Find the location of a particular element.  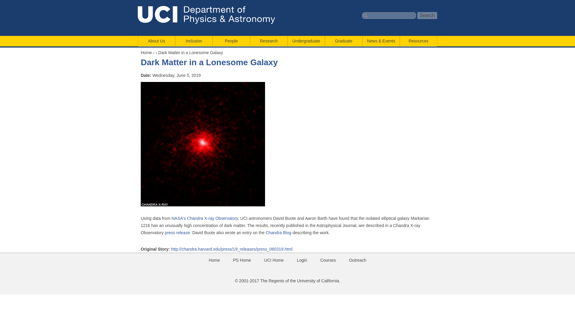

Inclusion is located at coordinates (193, 41).